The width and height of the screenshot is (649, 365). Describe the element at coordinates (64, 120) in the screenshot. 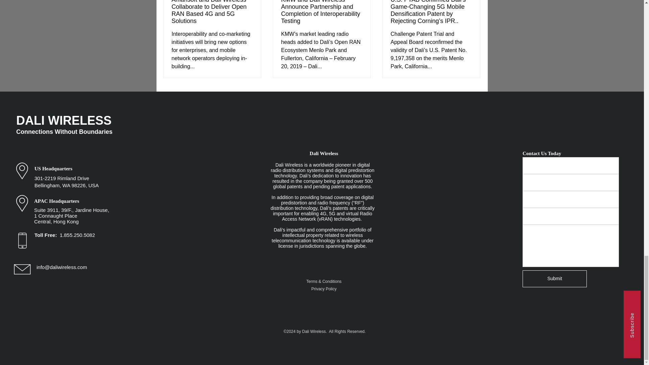

I see `DALI WIRELESS` at that location.